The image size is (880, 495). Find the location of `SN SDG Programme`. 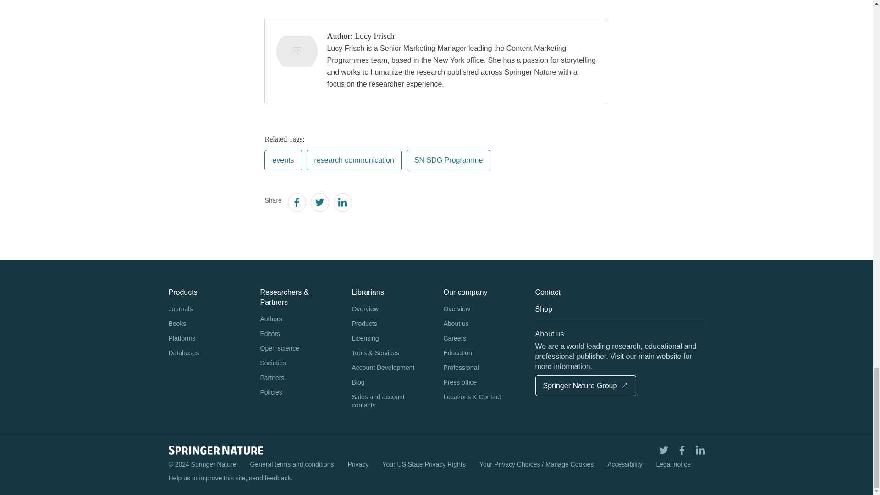

SN SDG Programme is located at coordinates (448, 160).